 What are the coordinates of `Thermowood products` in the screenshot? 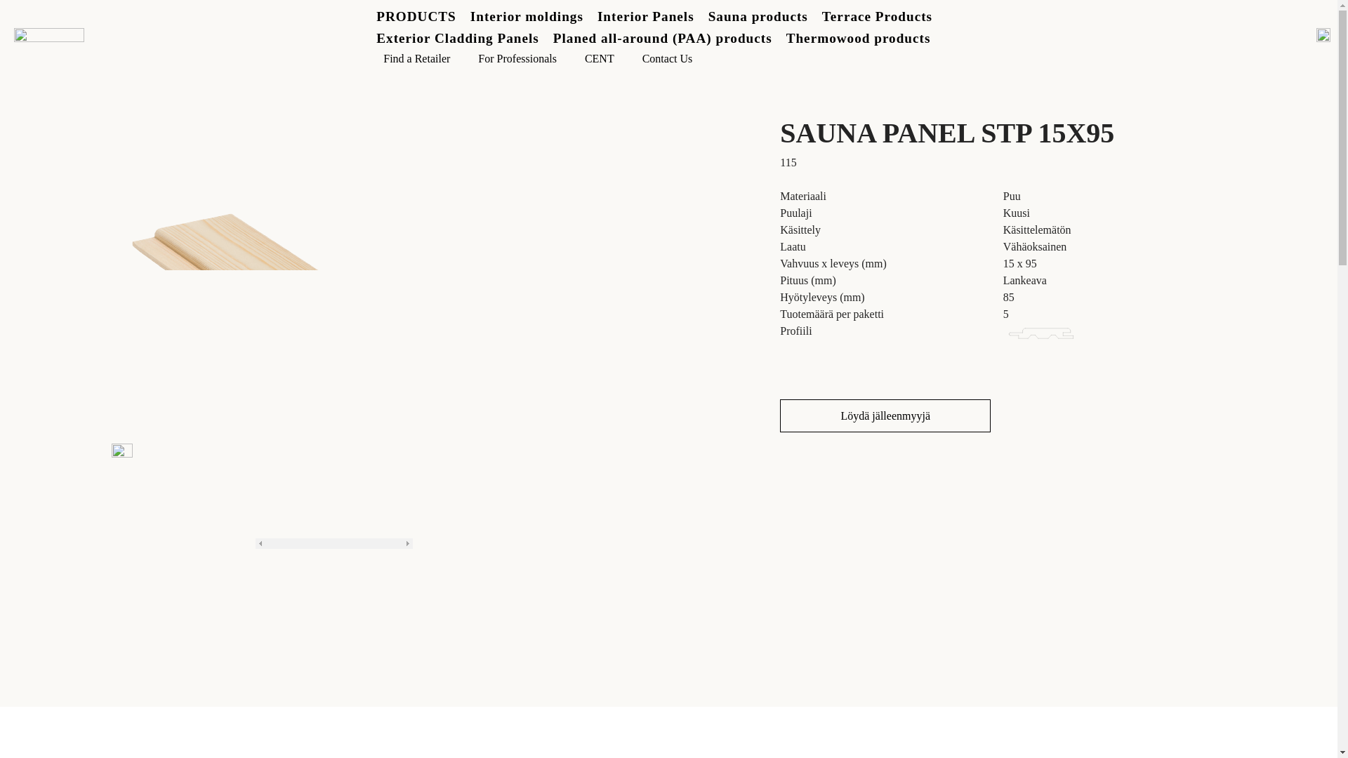 It's located at (858, 38).